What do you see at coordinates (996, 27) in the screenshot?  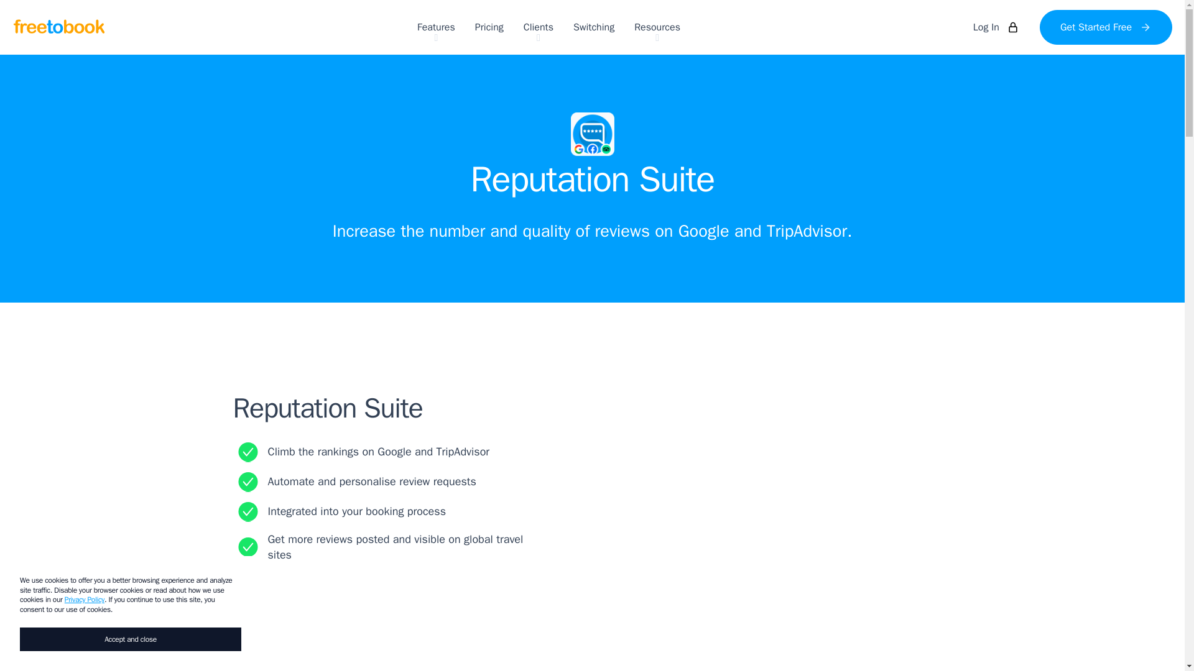 I see `Log In` at bounding box center [996, 27].